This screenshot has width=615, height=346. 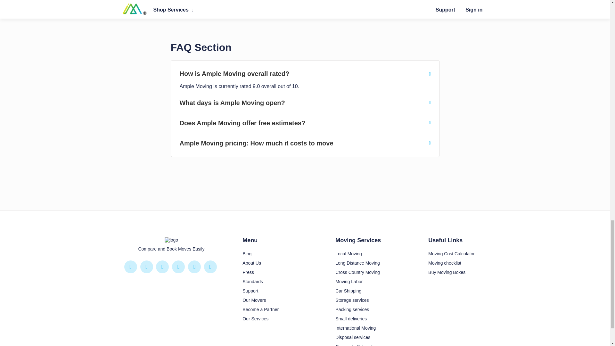 I want to click on Our Movers, so click(x=254, y=300).